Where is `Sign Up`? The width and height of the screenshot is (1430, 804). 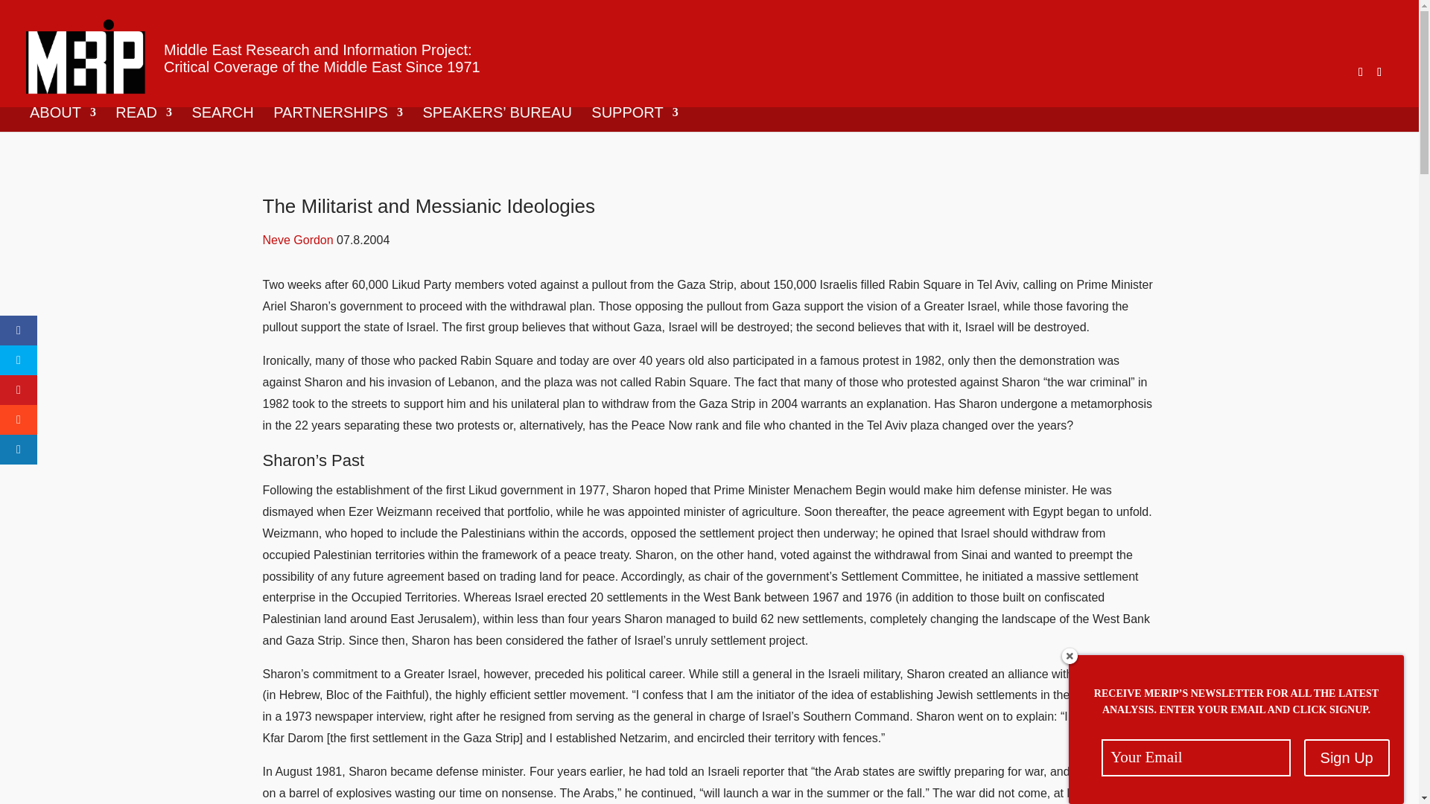 Sign Up is located at coordinates (1347, 758).